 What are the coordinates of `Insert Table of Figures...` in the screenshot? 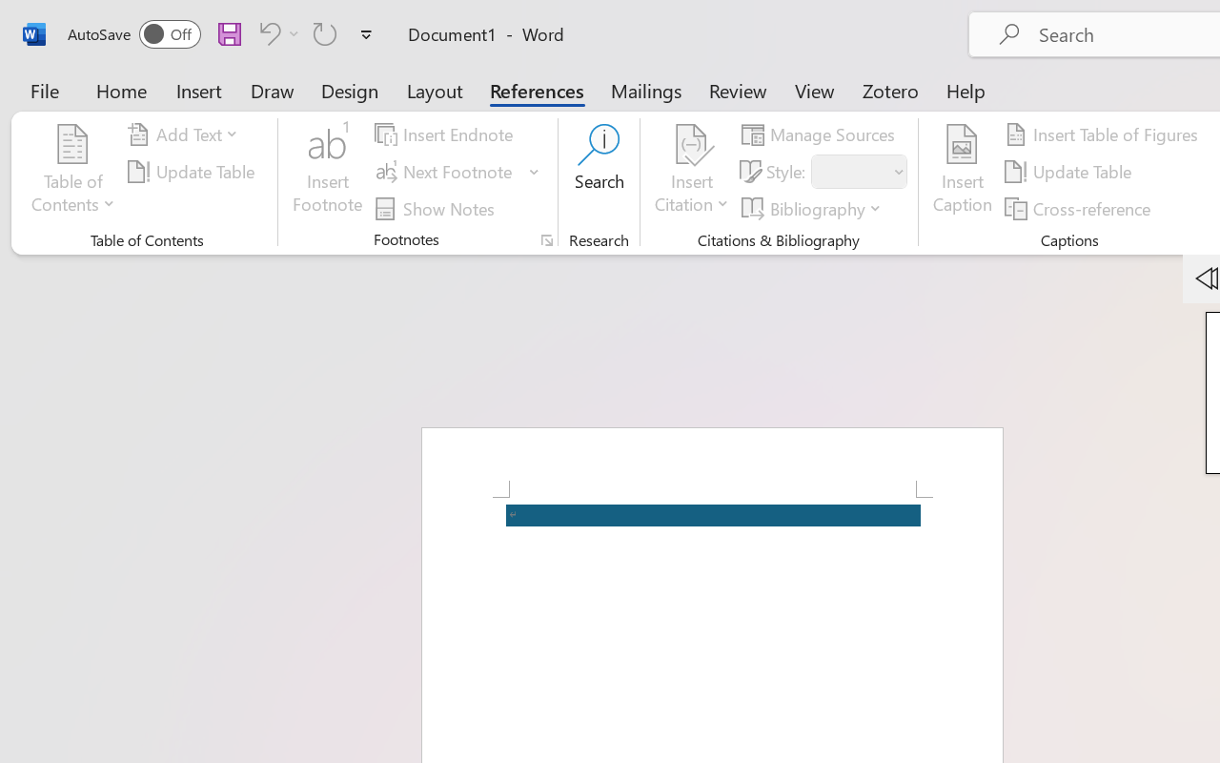 It's located at (1104, 134).